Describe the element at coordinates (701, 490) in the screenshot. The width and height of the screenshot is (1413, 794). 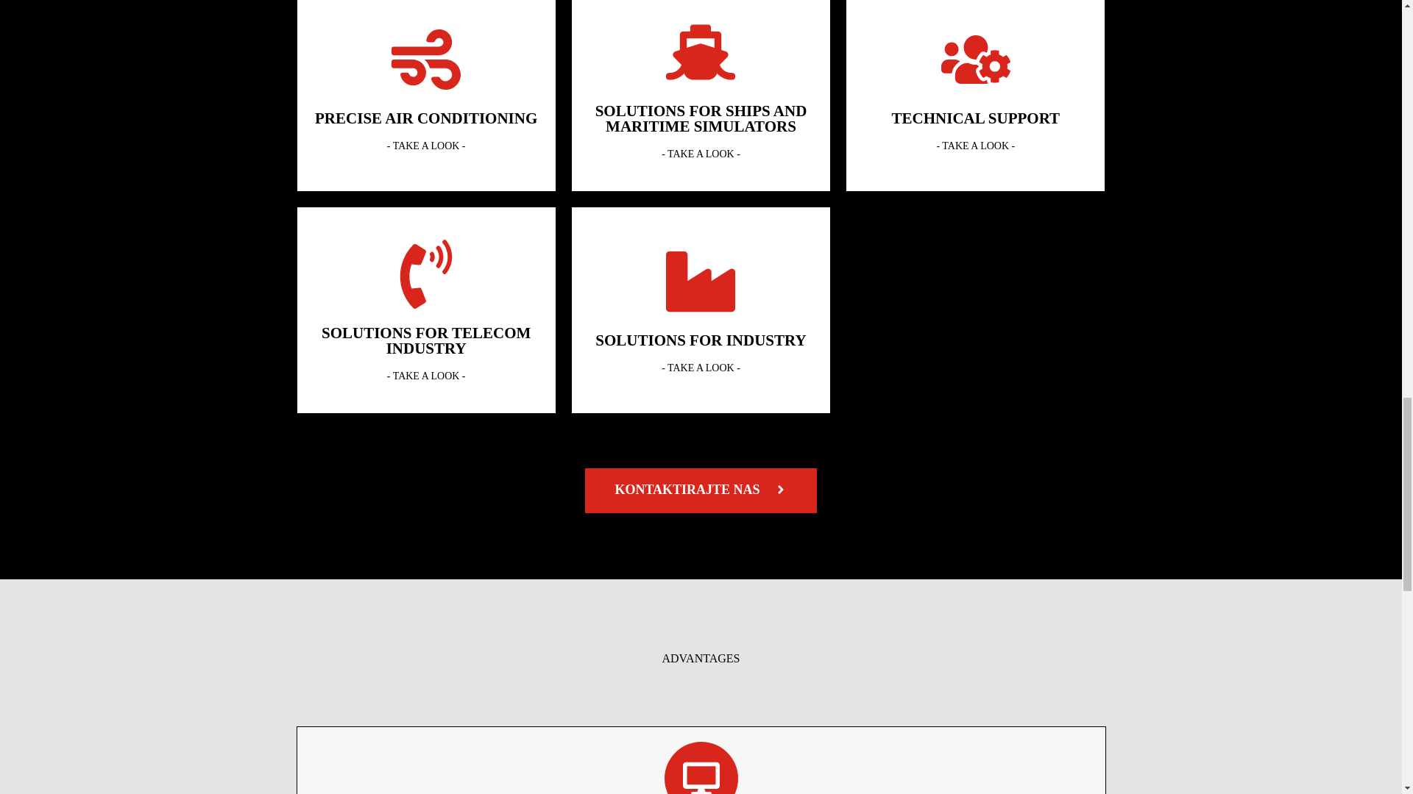
I see `KONTAKTIRAJTE NAS` at that location.